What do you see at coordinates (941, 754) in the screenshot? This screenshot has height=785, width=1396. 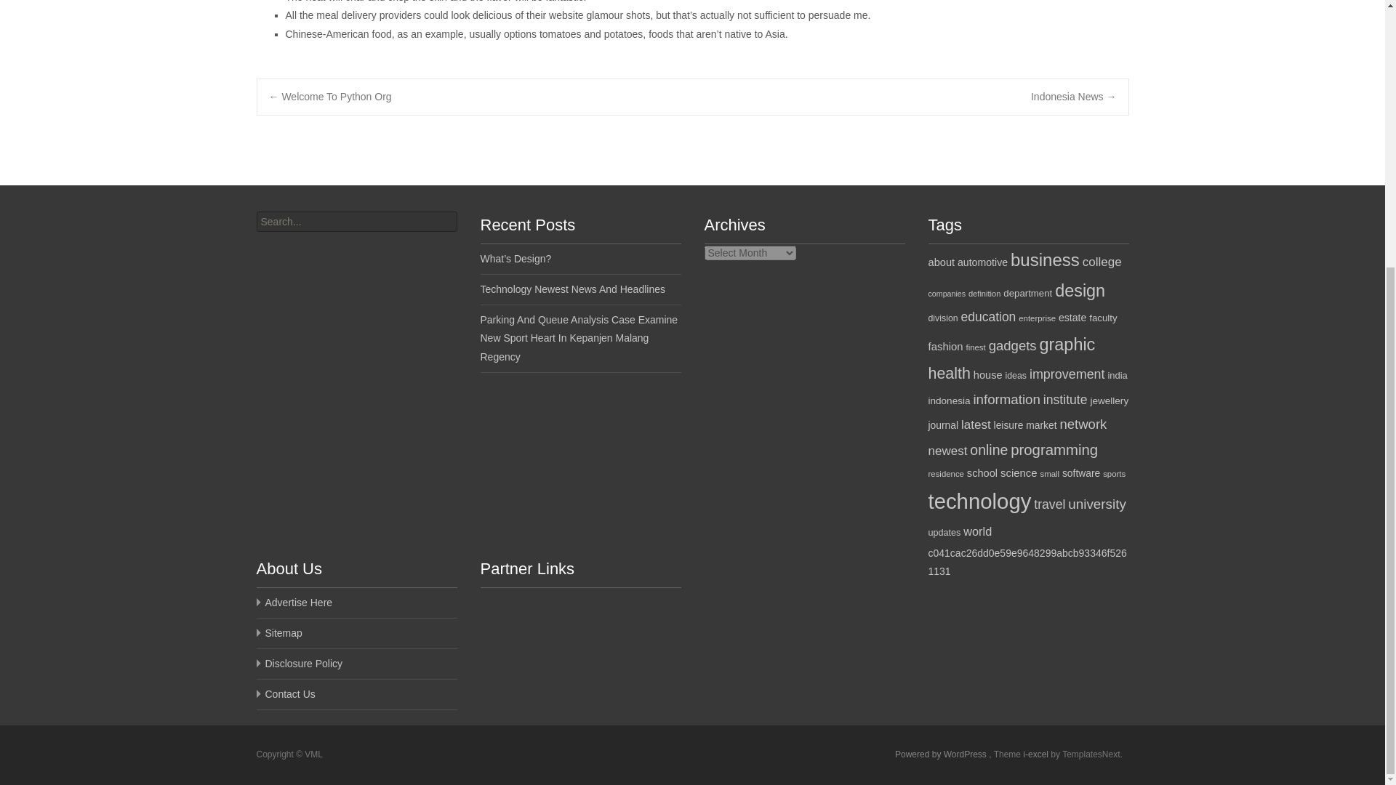 I see `Semantic Personal Publishing Platform` at bounding box center [941, 754].